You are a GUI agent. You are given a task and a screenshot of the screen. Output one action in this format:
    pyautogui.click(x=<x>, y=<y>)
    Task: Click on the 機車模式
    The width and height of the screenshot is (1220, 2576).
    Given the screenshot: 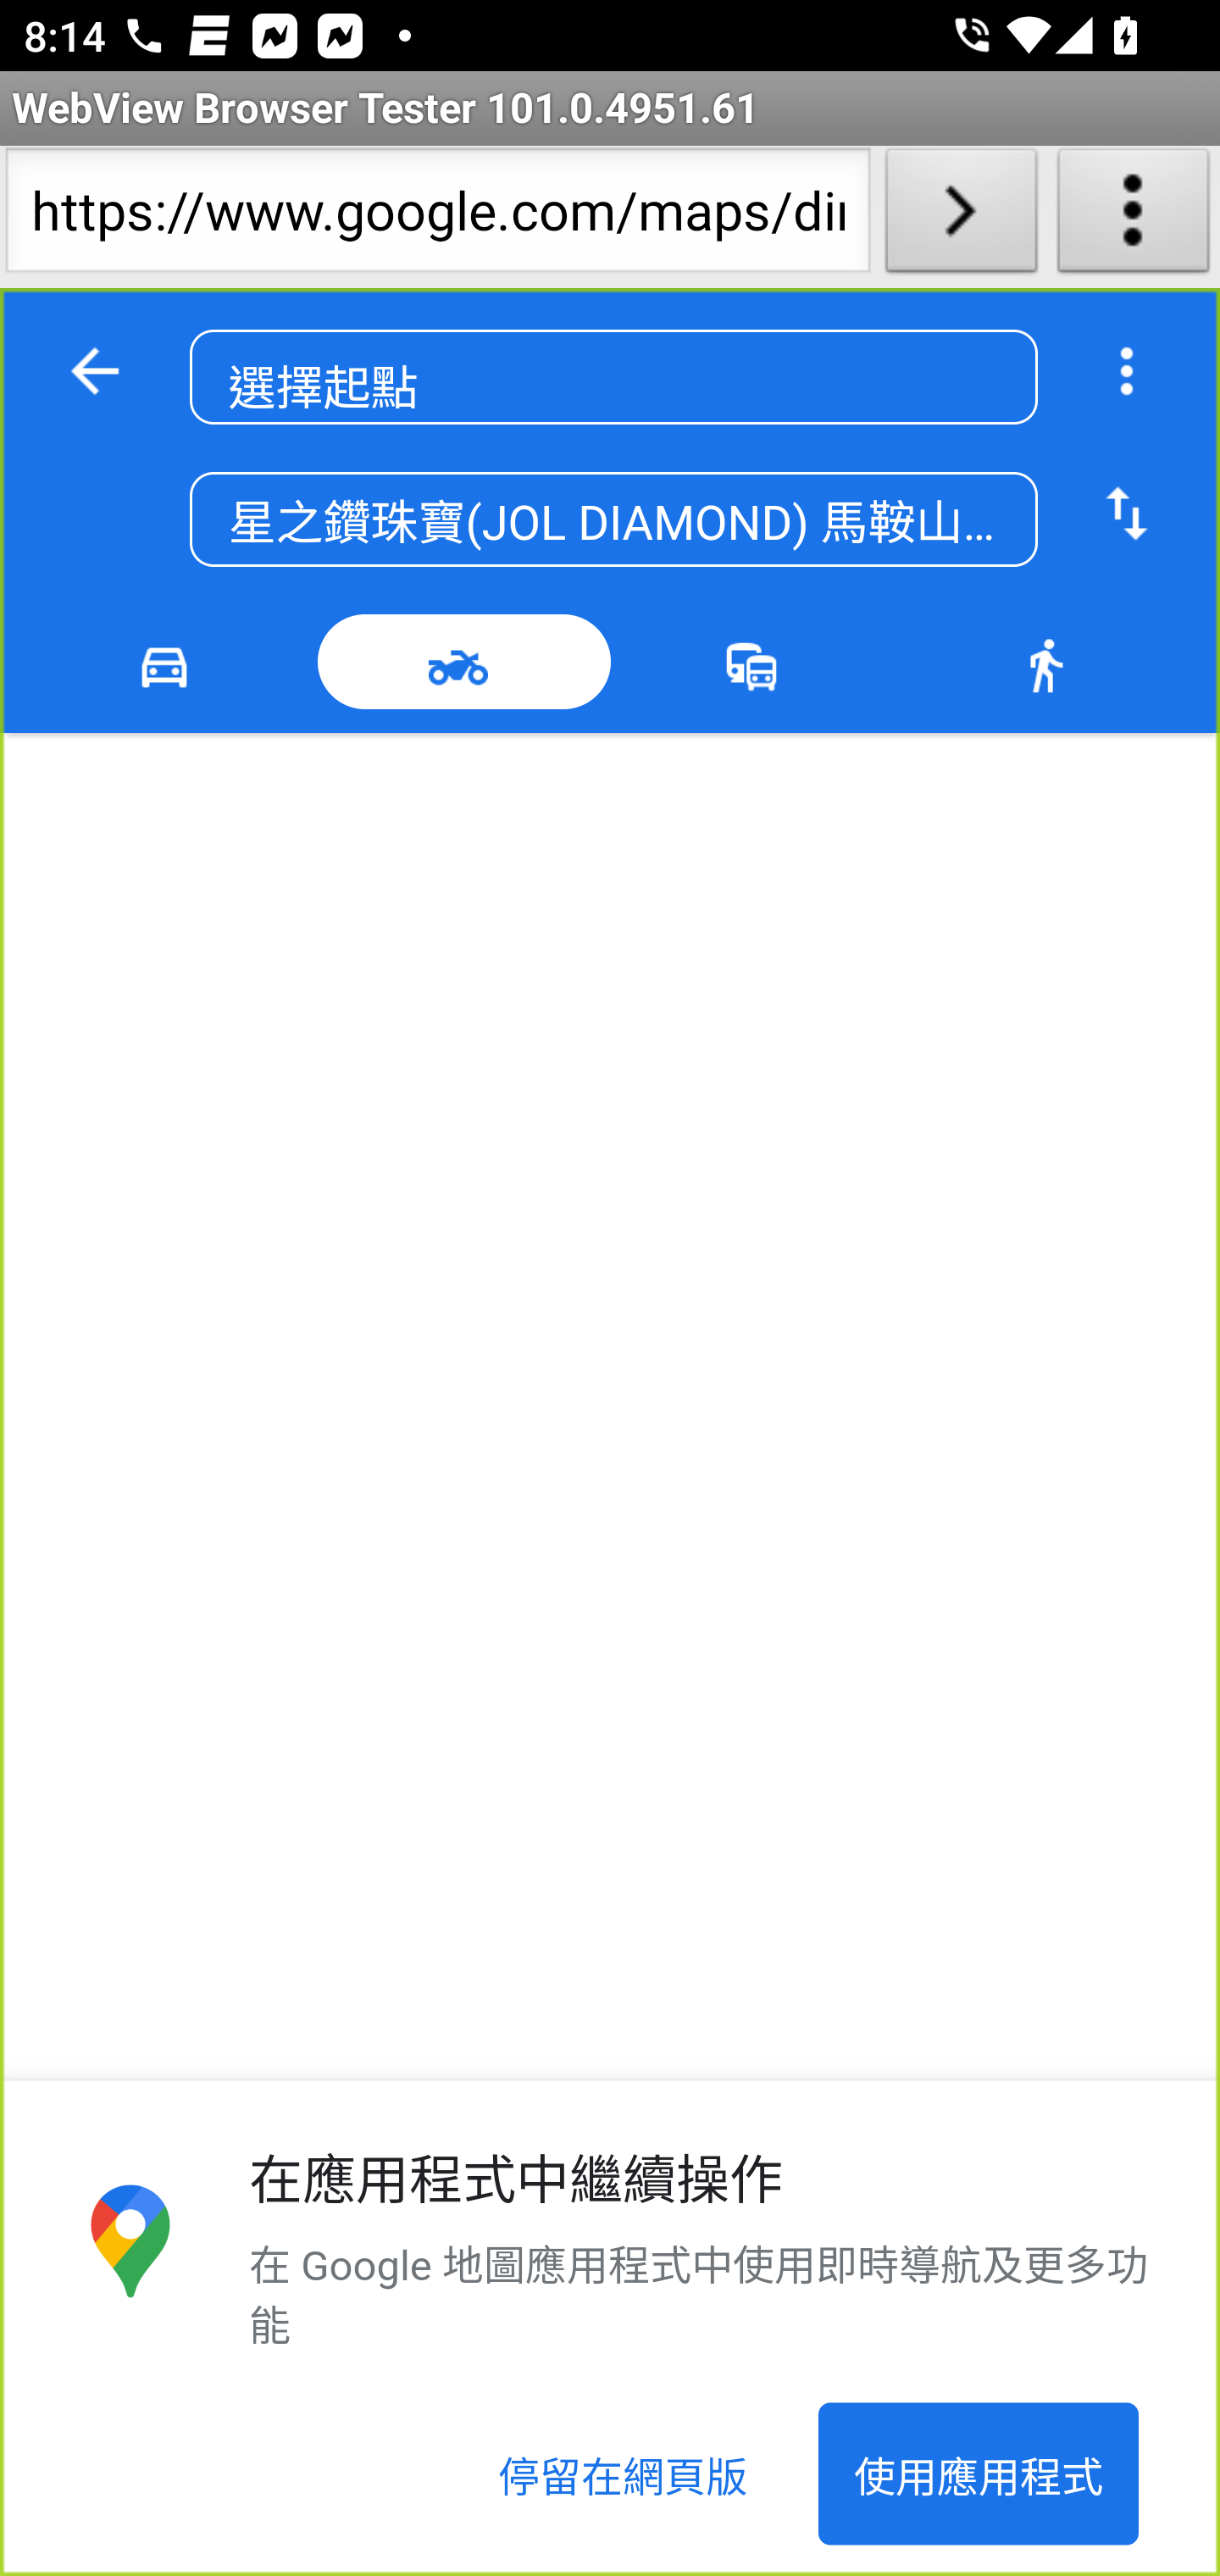 What is the action you would take?
    pyautogui.click(x=464, y=662)
    